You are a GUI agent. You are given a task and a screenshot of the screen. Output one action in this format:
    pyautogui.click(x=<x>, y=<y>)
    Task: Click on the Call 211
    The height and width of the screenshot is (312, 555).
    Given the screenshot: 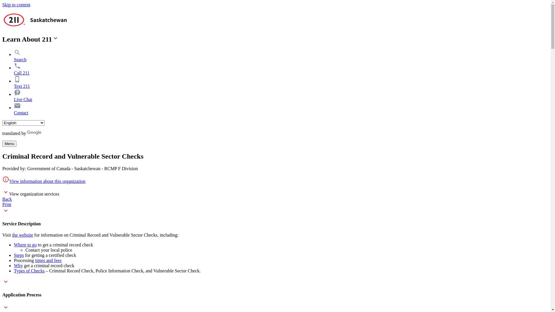 What is the action you would take?
    pyautogui.click(x=22, y=70)
    